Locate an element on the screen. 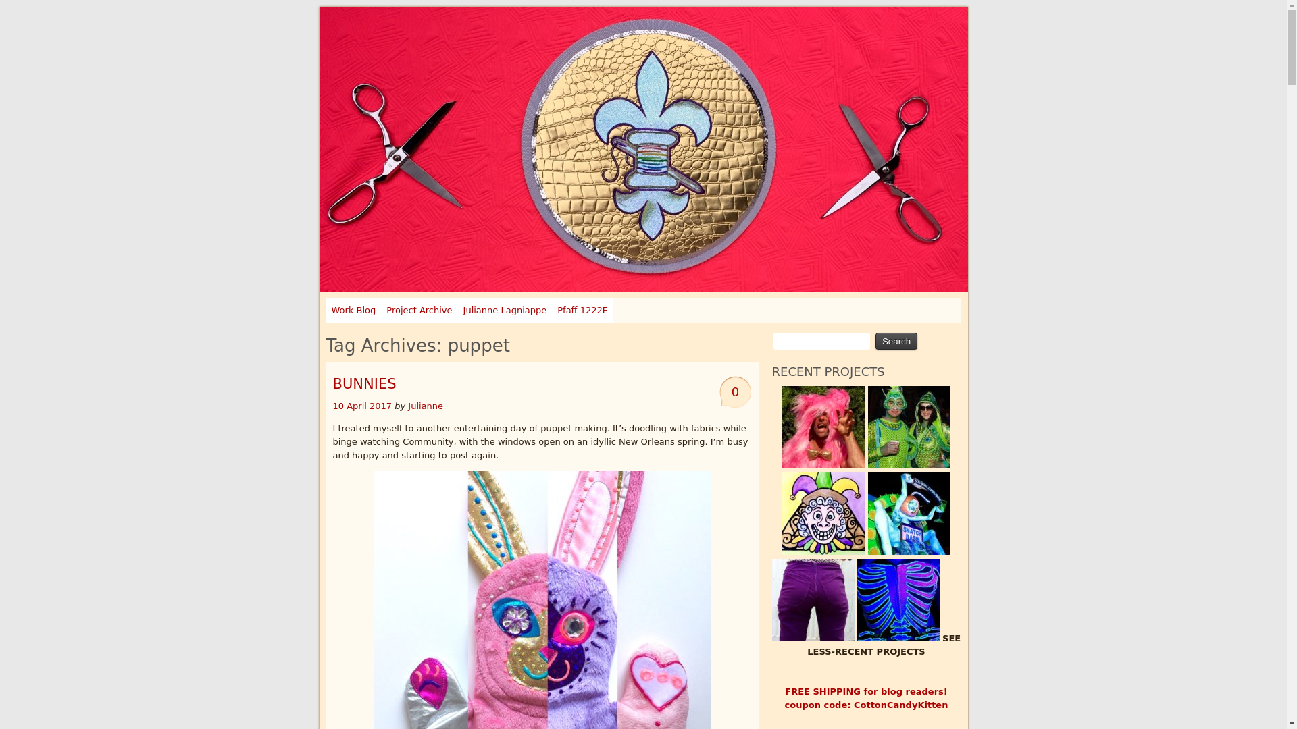  Julianne is located at coordinates (426, 406).